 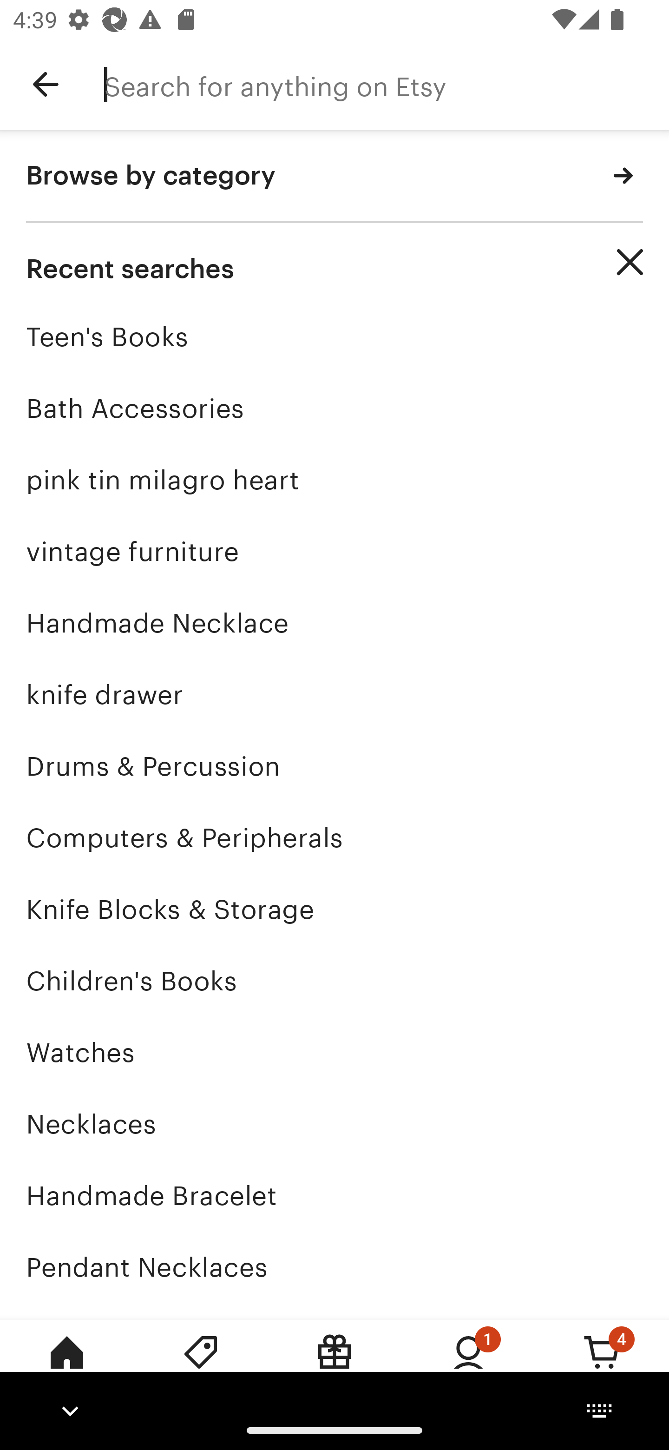 What do you see at coordinates (334, 1125) in the screenshot?
I see `Necklaces` at bounding box center [334, 1125].